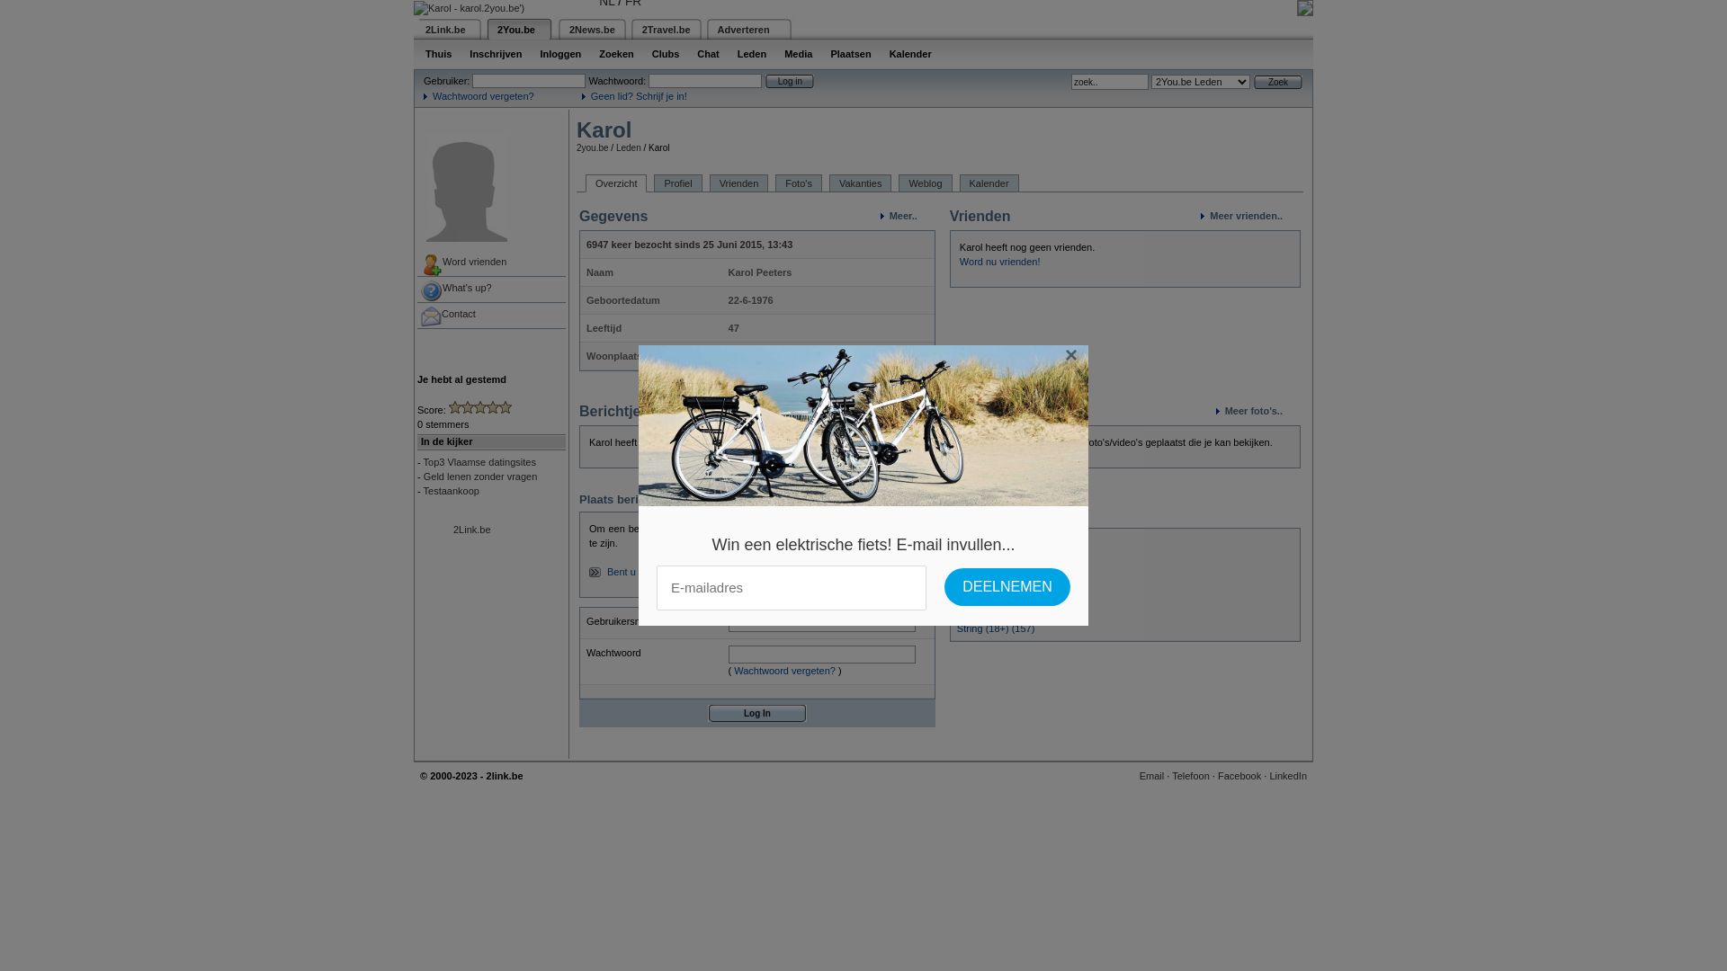 The image size is (1727, 971). I want to click on Weblog, so click(925, 183).